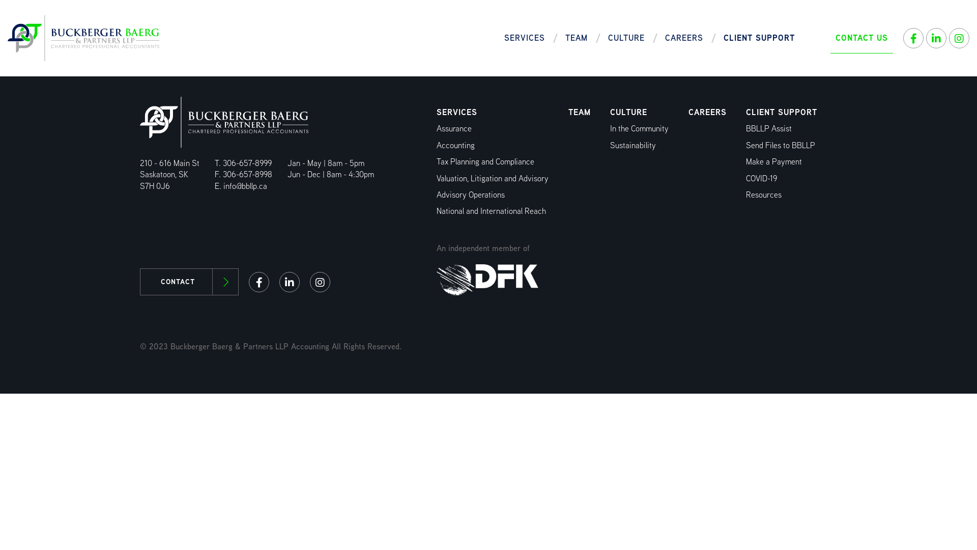  Describe the element at coordinates (577, 38) in the screenshot. I see `TEAM` at that location.